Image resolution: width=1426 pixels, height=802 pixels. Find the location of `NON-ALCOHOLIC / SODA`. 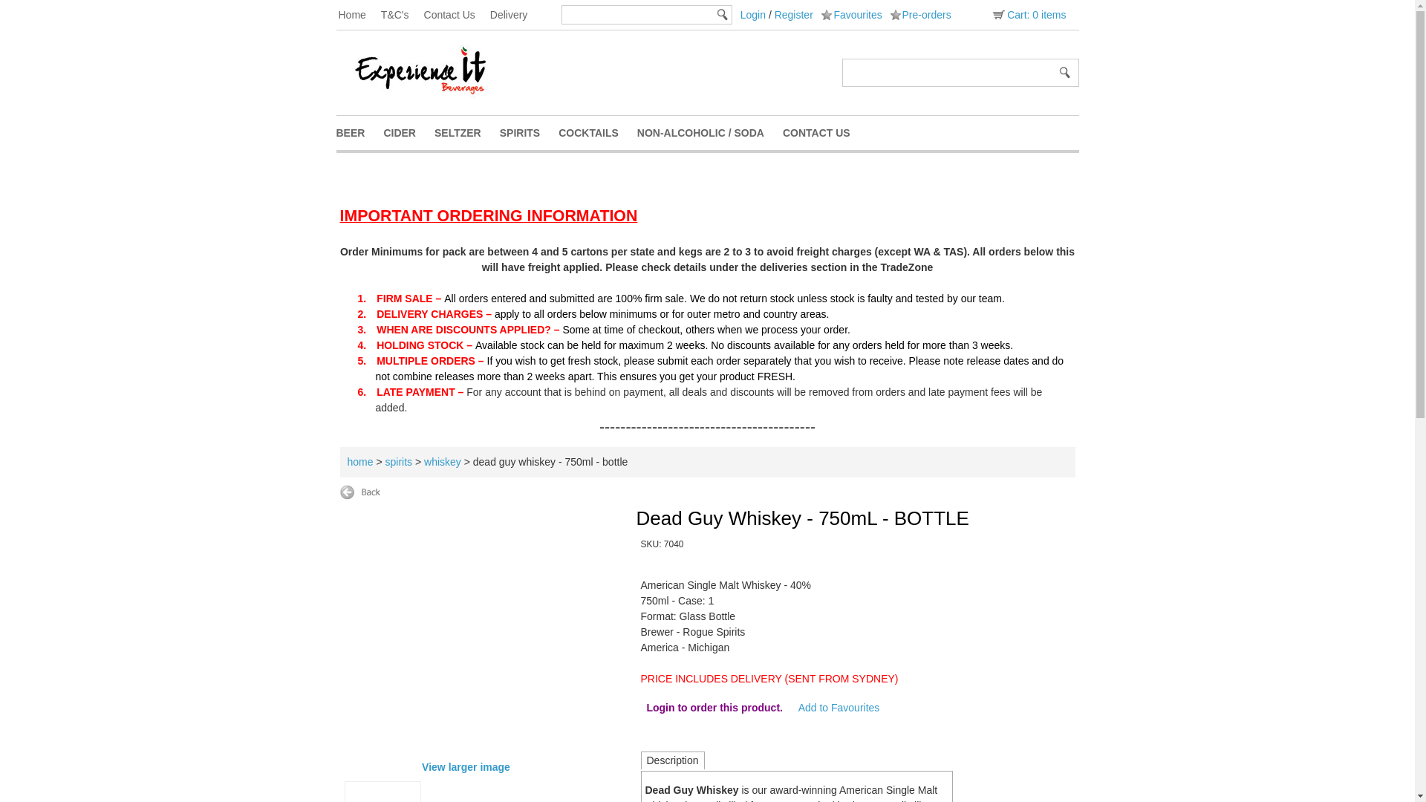

NON-ALCOHOLIC / SODA is located at coordinates (710, 132).